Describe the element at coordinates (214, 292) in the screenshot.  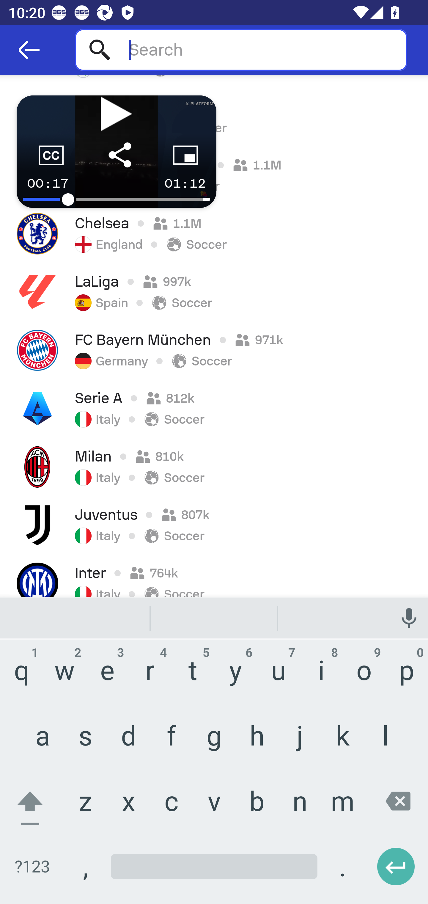
I see `LaLiga 997k Spain Soccer` at that location.